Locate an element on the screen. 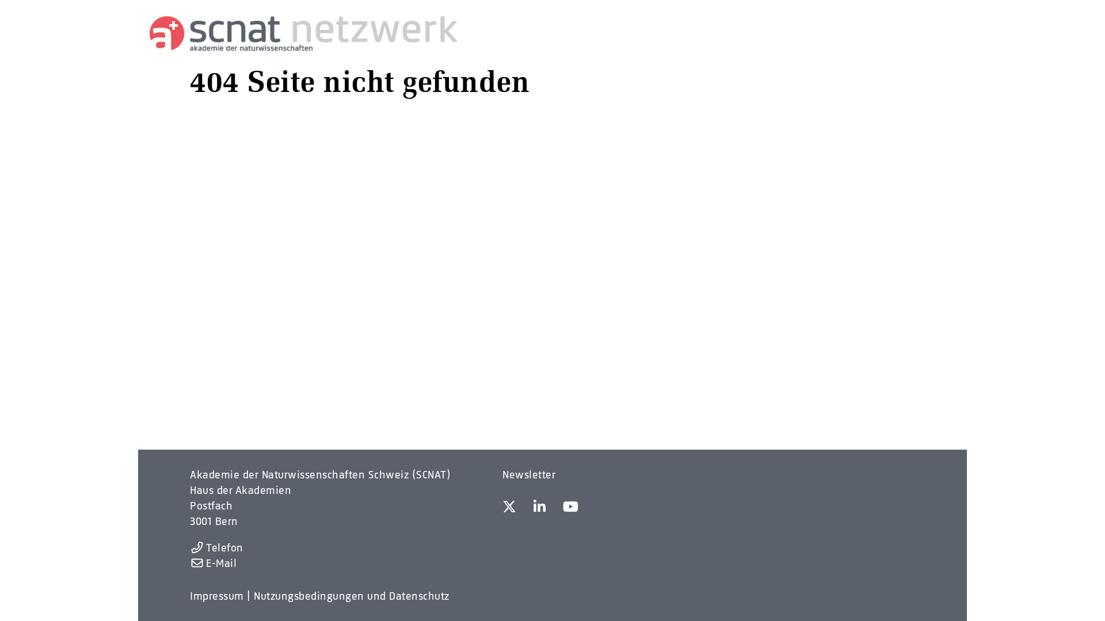 The height and width of the screenshot is (621, 1105). LinkedIn is located at coordinates (540, 508).